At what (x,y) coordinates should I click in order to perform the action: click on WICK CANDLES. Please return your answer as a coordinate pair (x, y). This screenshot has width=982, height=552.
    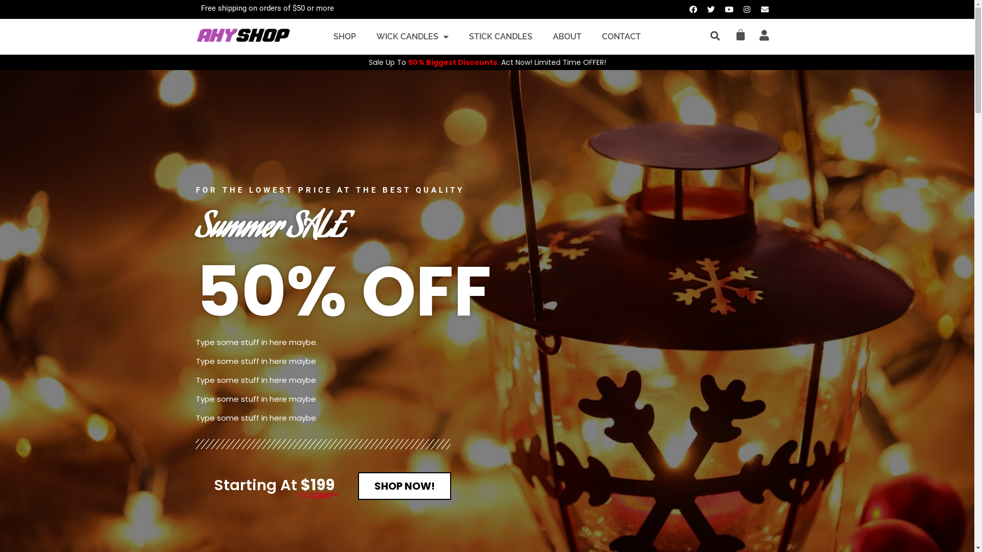
    Looking at the image, I should click on (412, 37).